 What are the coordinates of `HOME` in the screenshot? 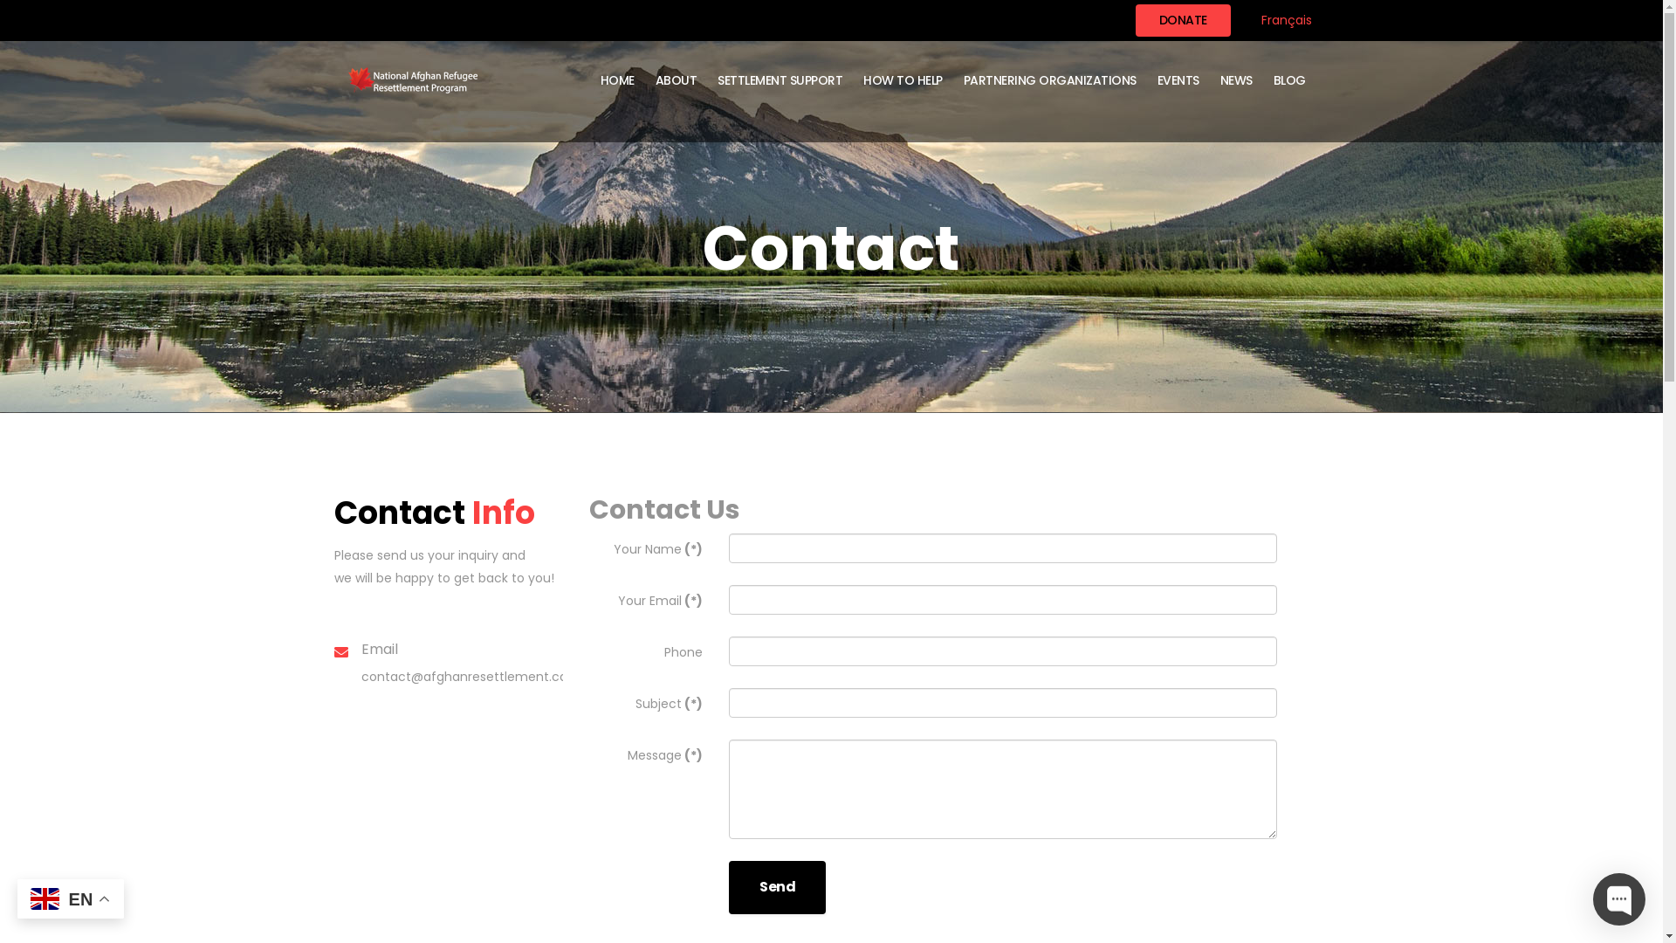 It's located at (618, 80).